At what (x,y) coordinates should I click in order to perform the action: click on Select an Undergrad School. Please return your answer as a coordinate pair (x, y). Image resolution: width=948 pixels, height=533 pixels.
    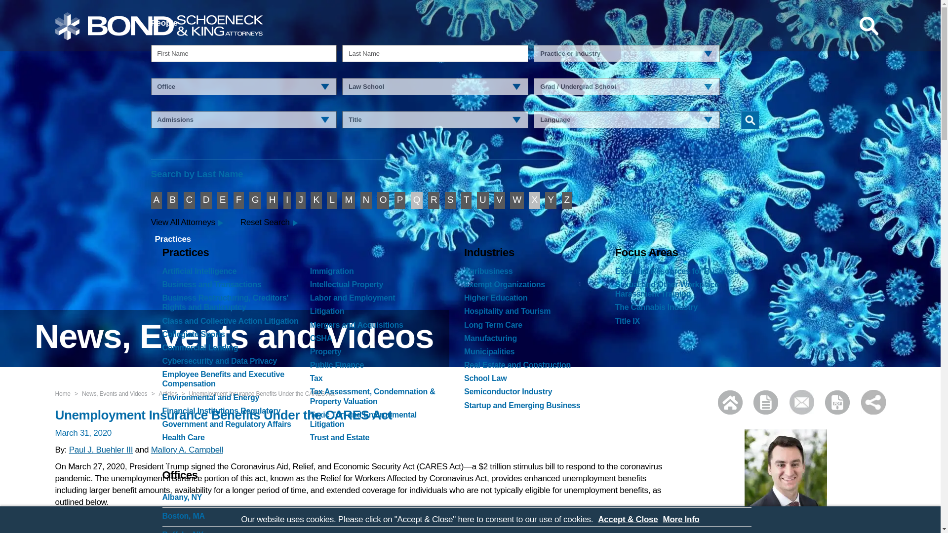
    Looking at the image, I should click on (626, 86).